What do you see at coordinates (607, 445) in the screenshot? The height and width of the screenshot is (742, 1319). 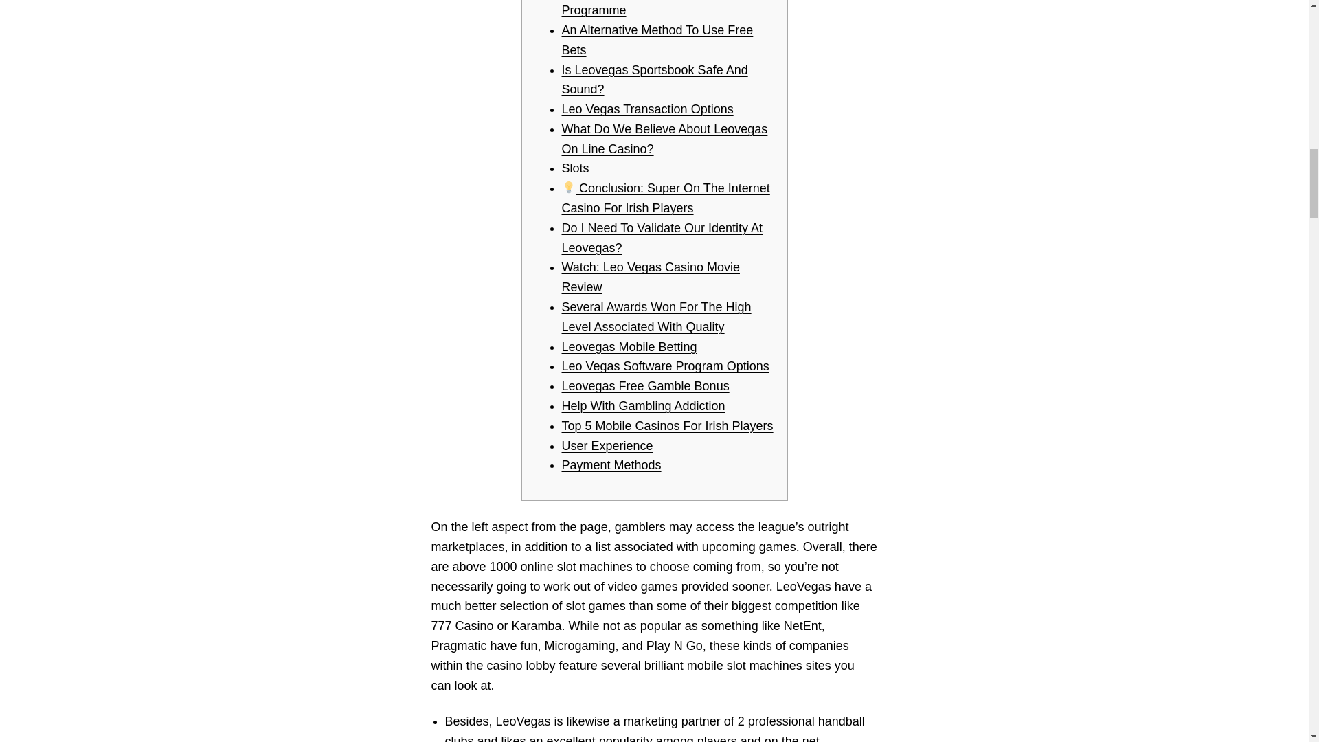 I see `User Experience` at bounding box center [607, 445].